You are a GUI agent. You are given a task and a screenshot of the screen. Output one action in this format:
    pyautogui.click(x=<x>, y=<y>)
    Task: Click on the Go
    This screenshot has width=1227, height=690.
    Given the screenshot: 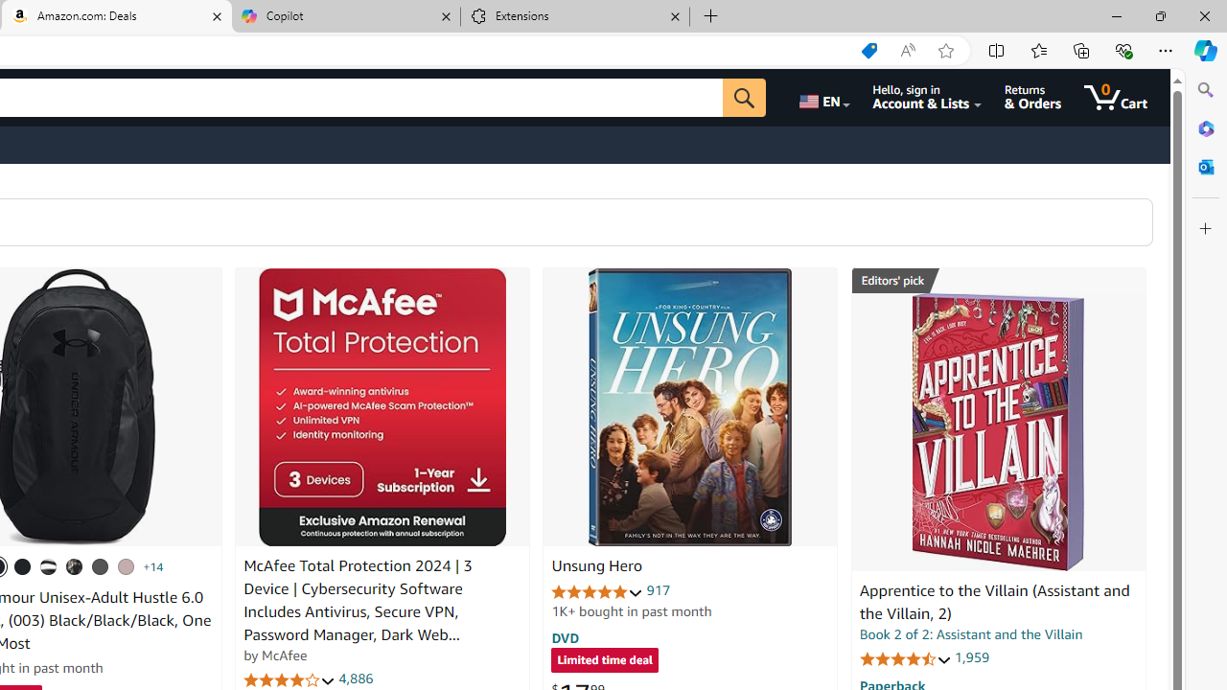 What is the action you would take?
    pyautogui.click(x=744, y=98)
    